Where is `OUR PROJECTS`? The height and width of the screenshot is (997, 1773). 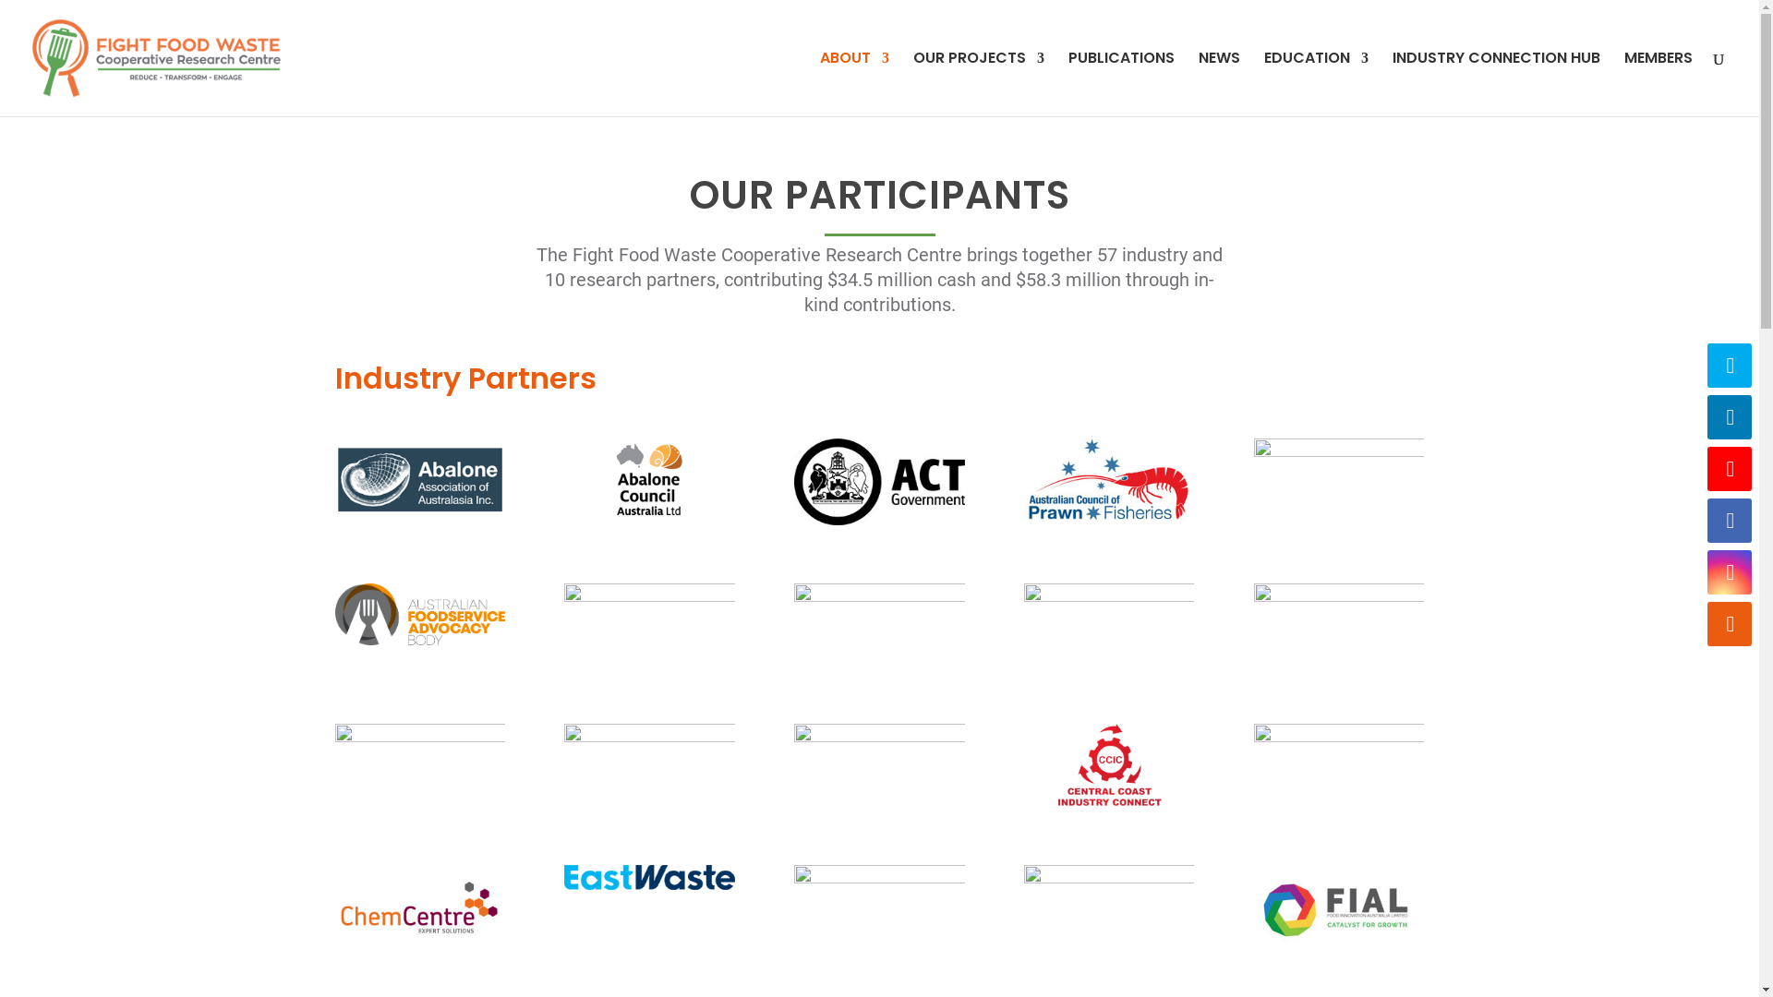 OUR PROJECTS is located at coordinates (979, 84).